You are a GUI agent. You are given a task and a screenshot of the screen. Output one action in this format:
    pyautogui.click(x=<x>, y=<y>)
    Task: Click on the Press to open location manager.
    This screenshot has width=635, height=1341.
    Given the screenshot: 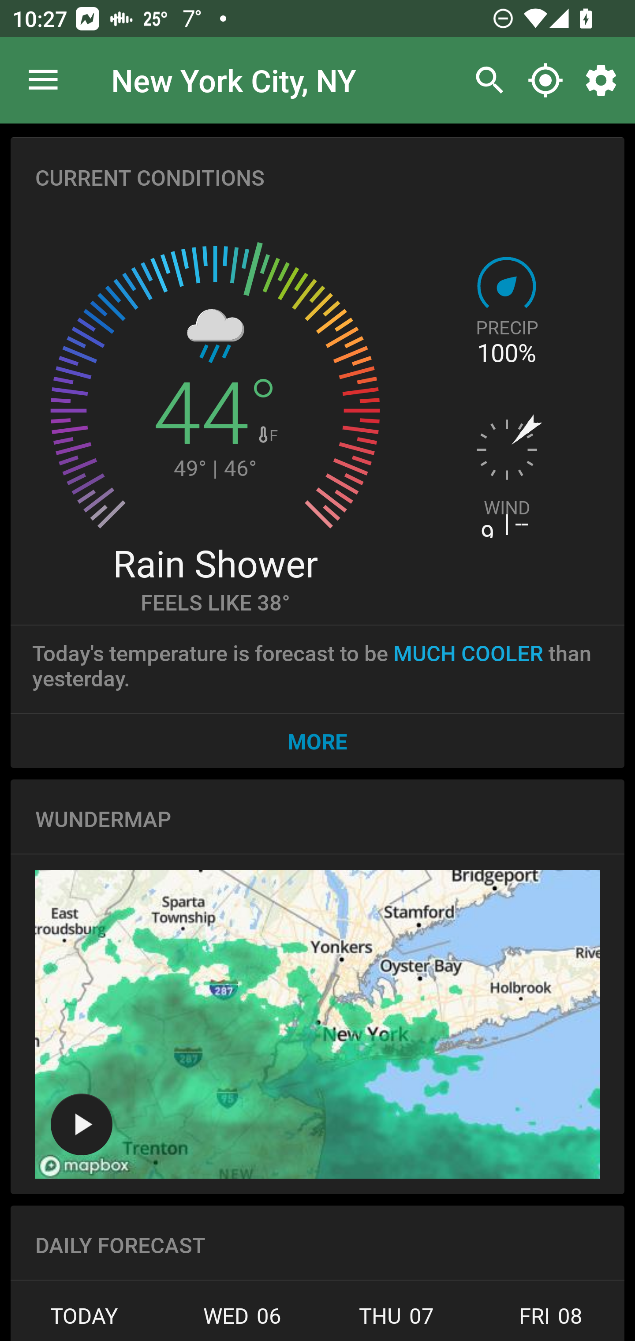 What is the action you would take?
    pyautogui.click(x=43, y=80)
    